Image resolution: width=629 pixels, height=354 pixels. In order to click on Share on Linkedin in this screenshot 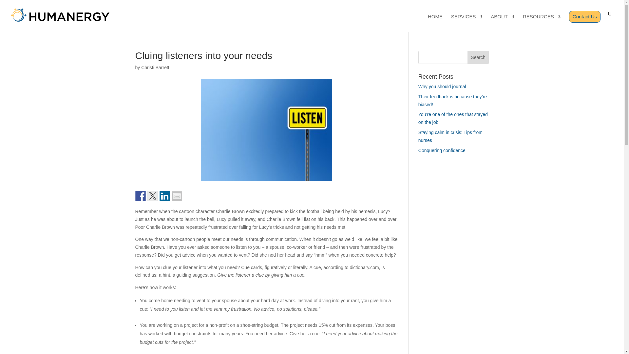, I will do `click(164, 196)`.